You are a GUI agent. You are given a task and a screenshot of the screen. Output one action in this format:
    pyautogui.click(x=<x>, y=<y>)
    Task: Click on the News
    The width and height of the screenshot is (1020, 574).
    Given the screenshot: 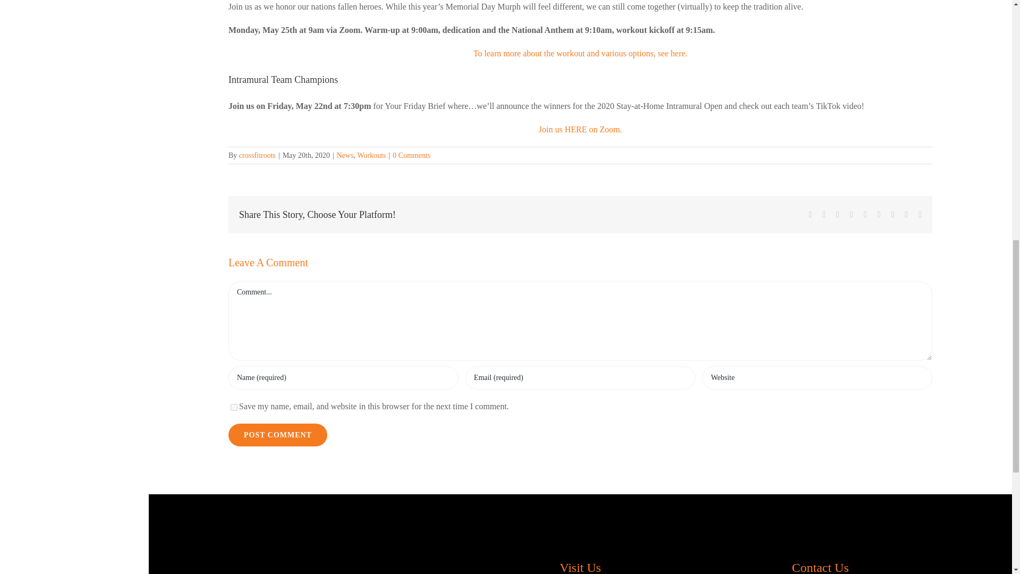 What is the action you would take?
    pyautogui.click(x=345, y=155)
    